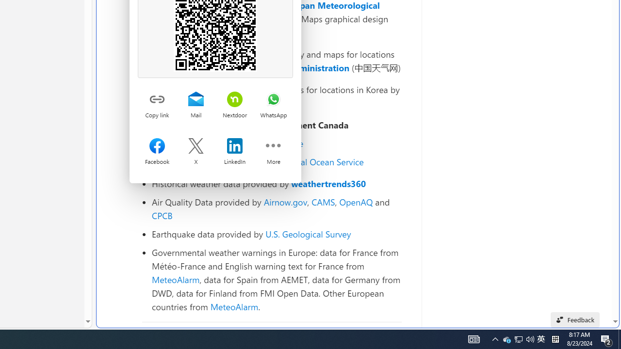 The width and height of the screenshot is (621, 349). I want to click on Share on Nextdoor, so click(235, 100).